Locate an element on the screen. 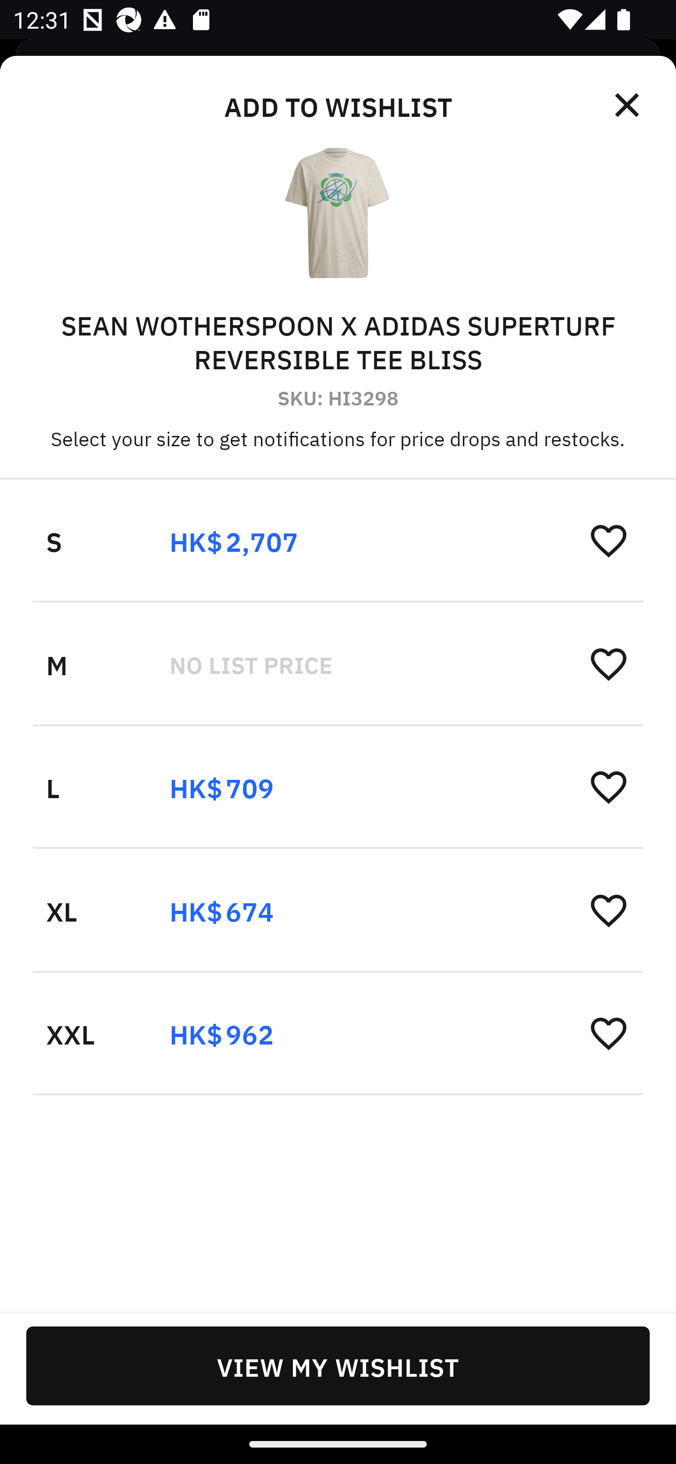 The height and width of the screenshot is (1464, 676). 󰋕 is located at coordinates (608, 663).